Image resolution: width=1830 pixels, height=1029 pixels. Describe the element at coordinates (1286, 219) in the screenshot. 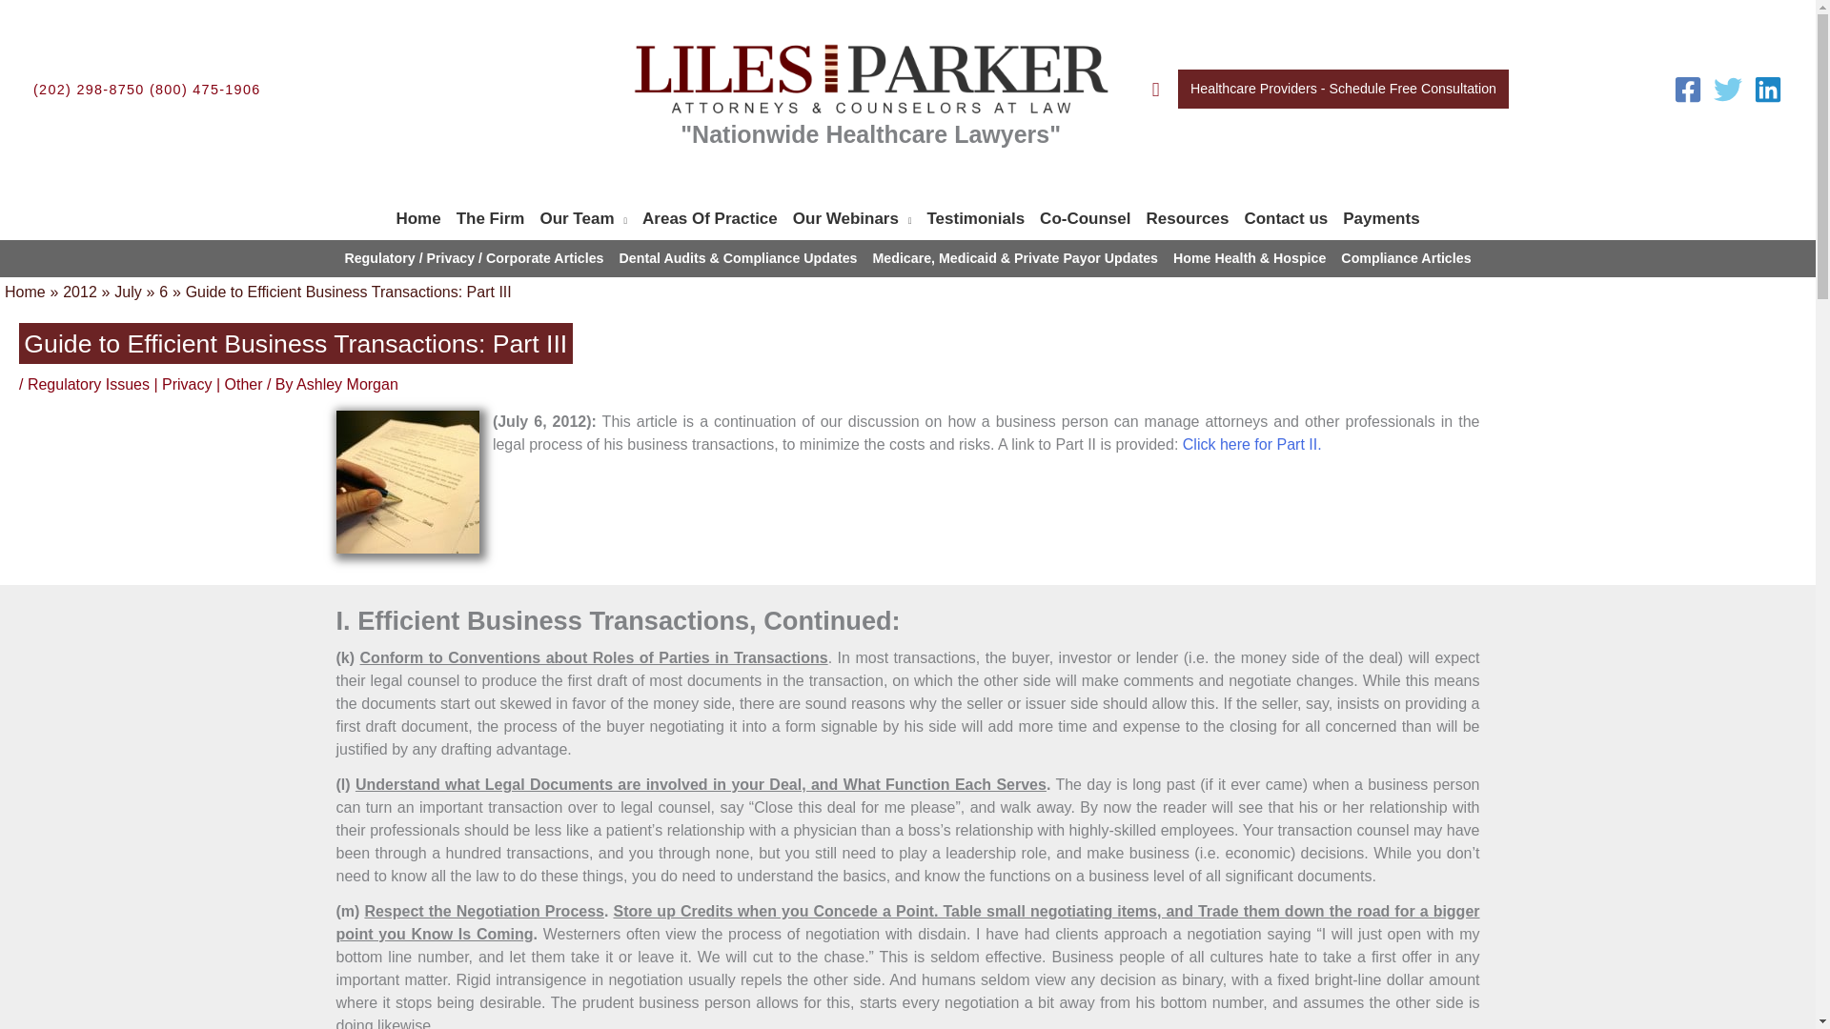

I see `Contact us` at that location.